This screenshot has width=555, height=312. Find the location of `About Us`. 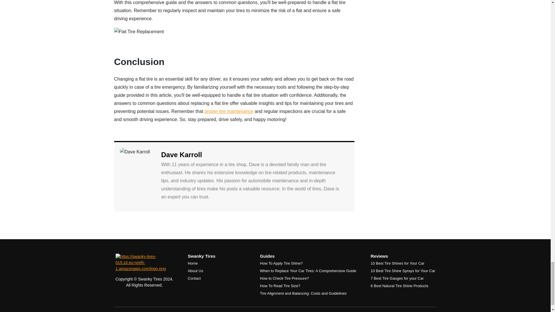

About Us is located at coordinates (195, 271).